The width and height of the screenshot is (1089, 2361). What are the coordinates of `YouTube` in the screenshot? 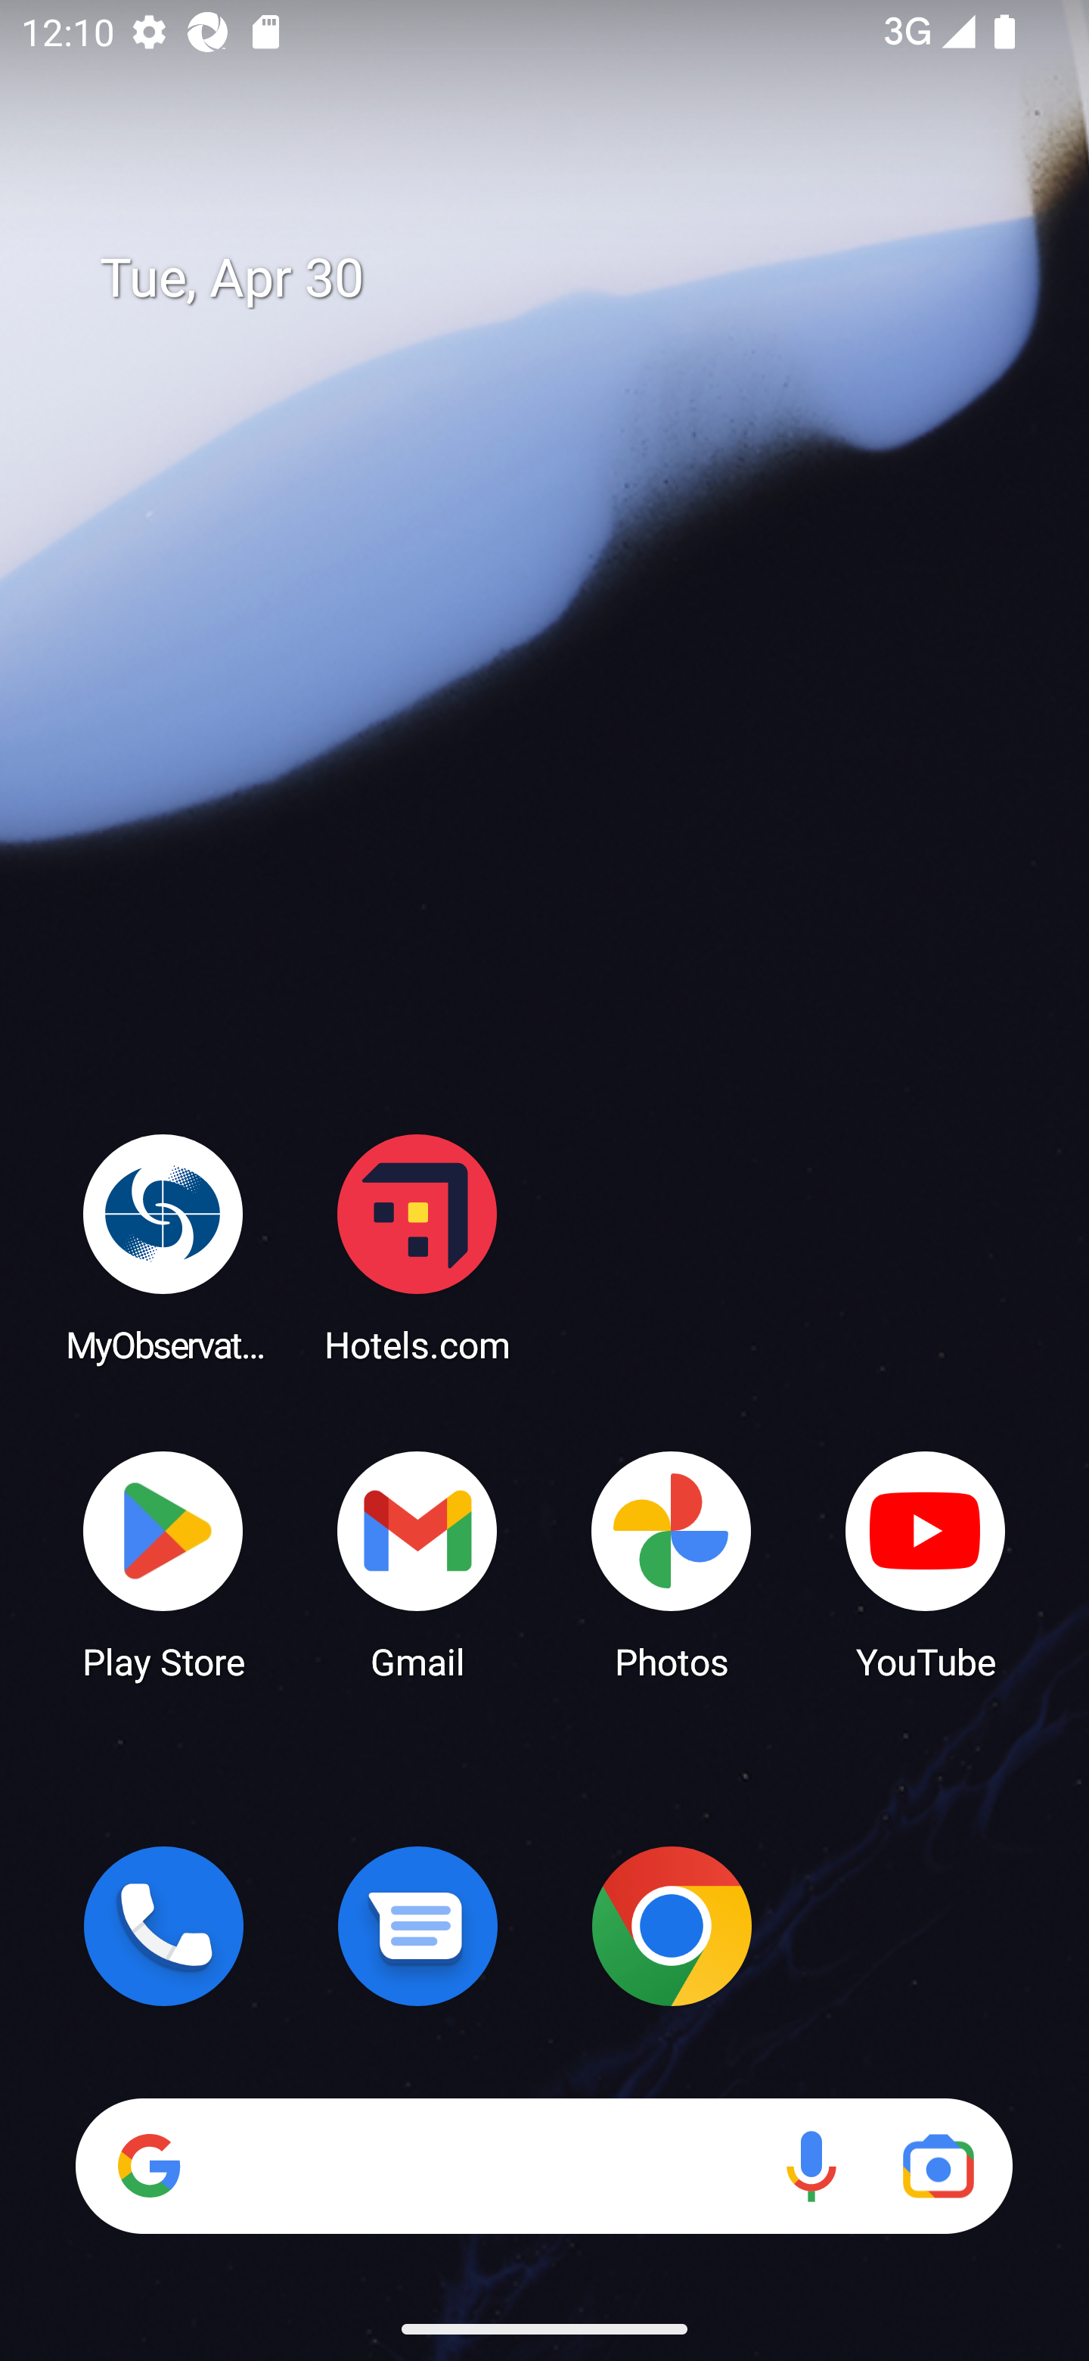 It's located at (926, 1563).